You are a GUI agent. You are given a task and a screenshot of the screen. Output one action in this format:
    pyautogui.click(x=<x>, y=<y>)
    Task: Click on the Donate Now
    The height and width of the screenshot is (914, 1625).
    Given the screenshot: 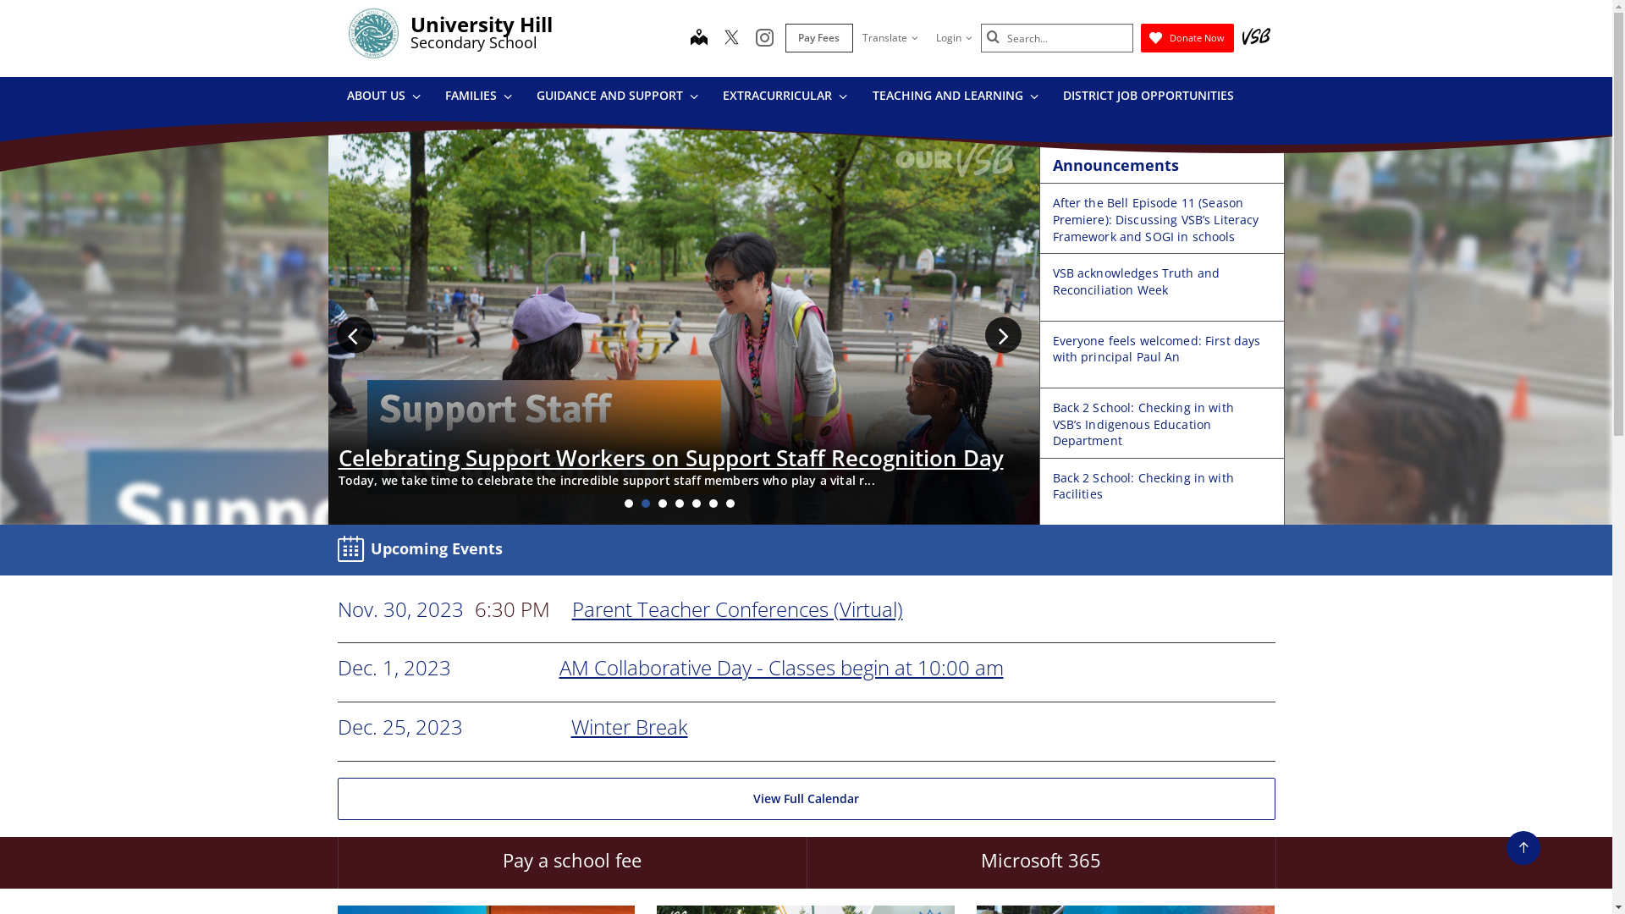 What is the action you would take?
    pyautogui.click(x=1187, y=38)
    